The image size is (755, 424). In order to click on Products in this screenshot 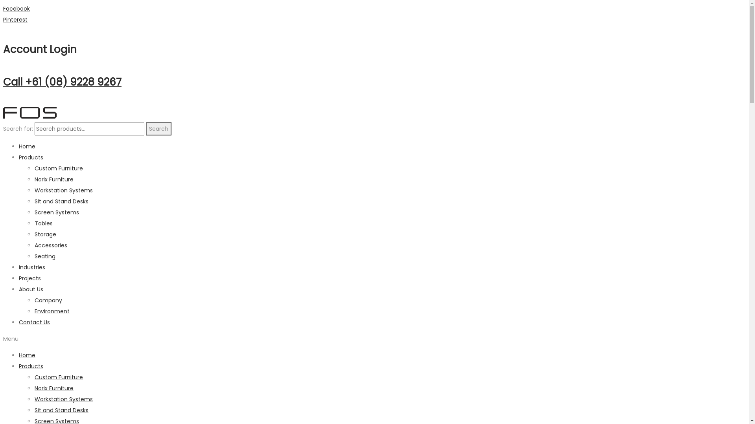, I will do `click(31, 366)`.